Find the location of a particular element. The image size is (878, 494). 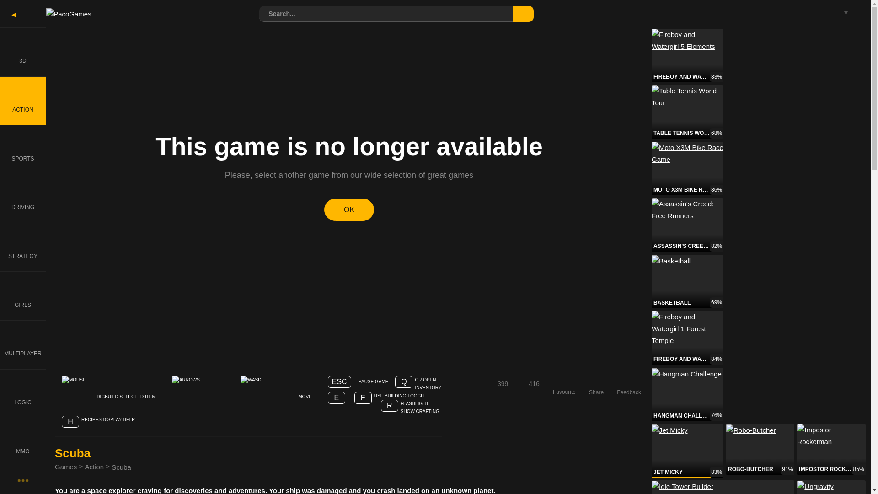

3D is located at coordinates (23, 52).